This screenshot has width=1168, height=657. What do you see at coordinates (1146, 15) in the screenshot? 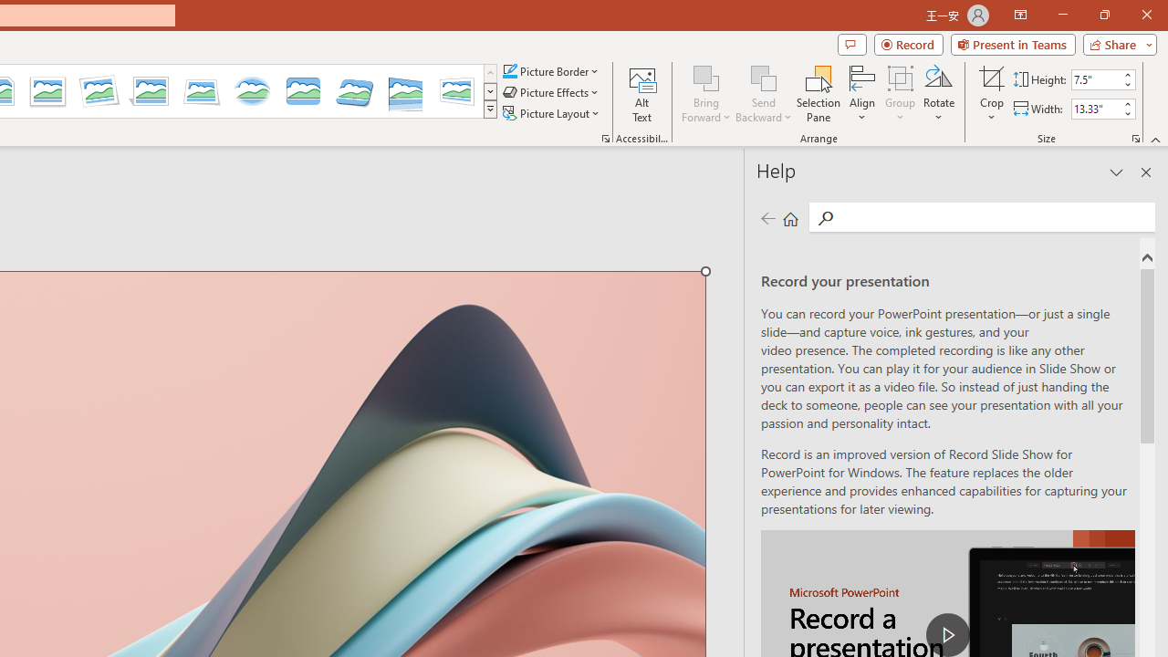
I see `Close` at bounding box center [1146, 15].